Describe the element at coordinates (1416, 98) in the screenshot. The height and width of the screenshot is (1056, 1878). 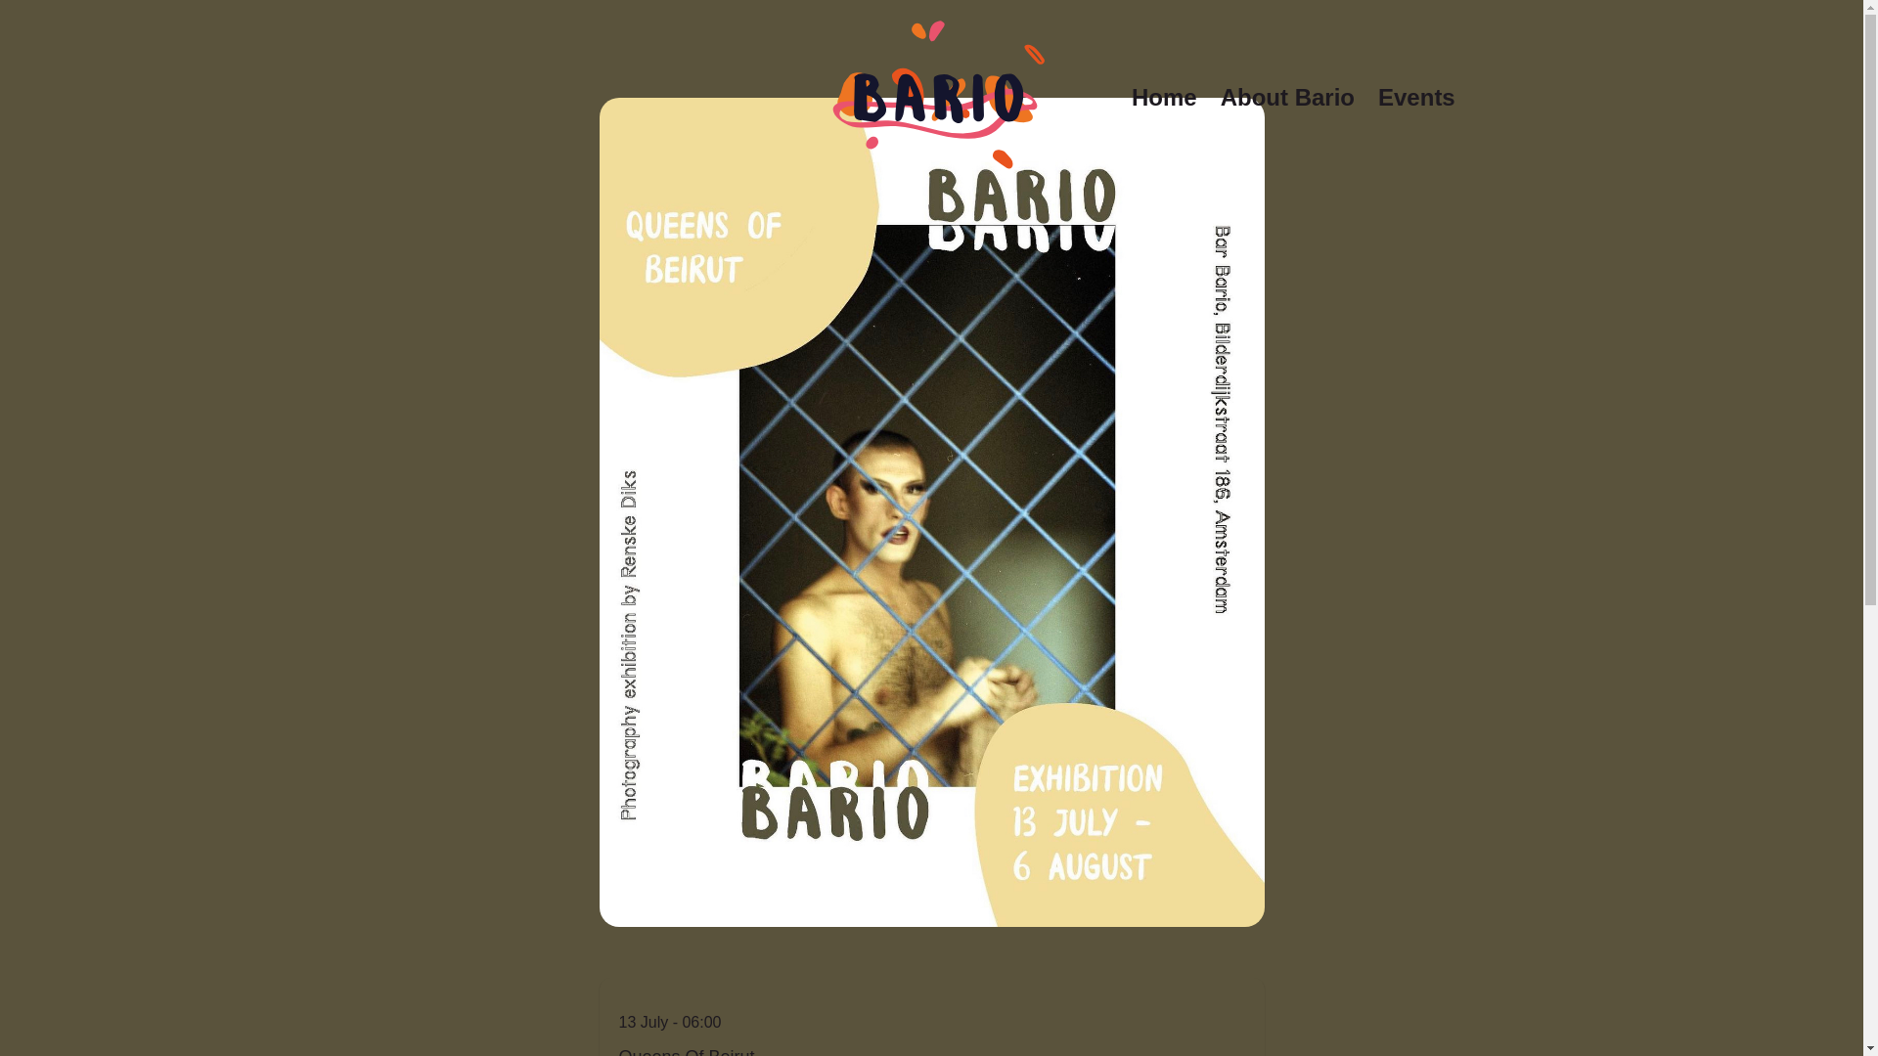
I see `Events` at that location.